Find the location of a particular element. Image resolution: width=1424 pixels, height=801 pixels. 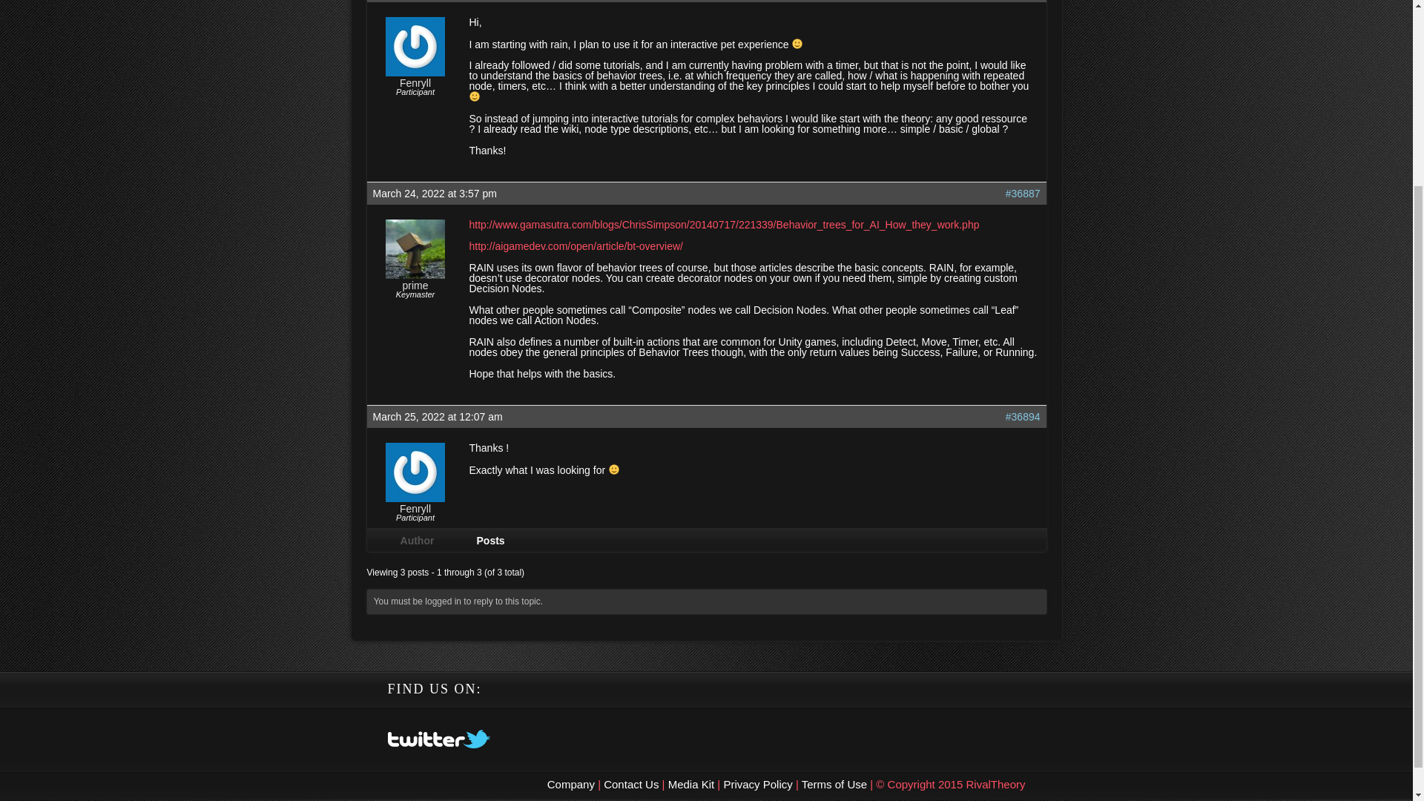

Privacy Policy is located at coordinates (759, 783).